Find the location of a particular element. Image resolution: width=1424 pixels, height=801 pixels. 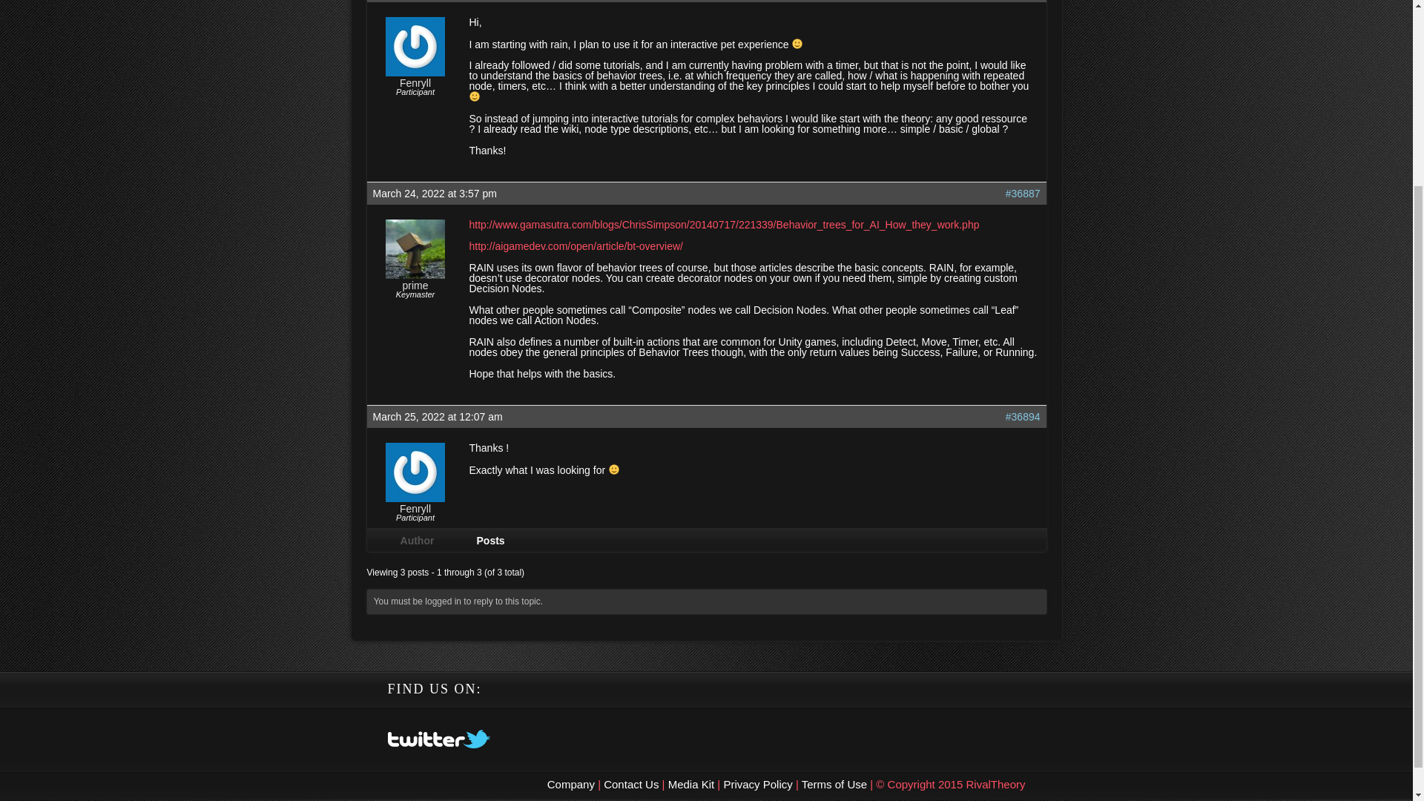

Privacy Policy is located at coordinates (759, 783).